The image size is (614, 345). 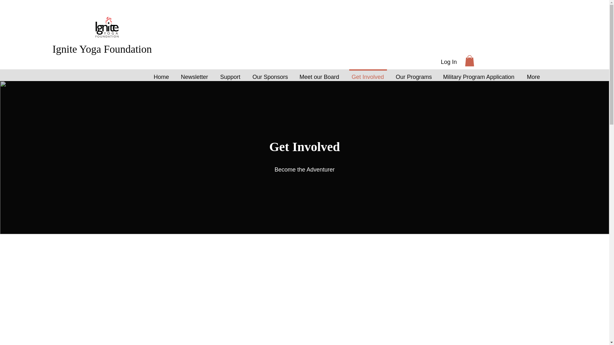 What do you see at coordinates (479, 74) in the screenshot?
I see `Military Program Application` at bounding box center [479, 74].